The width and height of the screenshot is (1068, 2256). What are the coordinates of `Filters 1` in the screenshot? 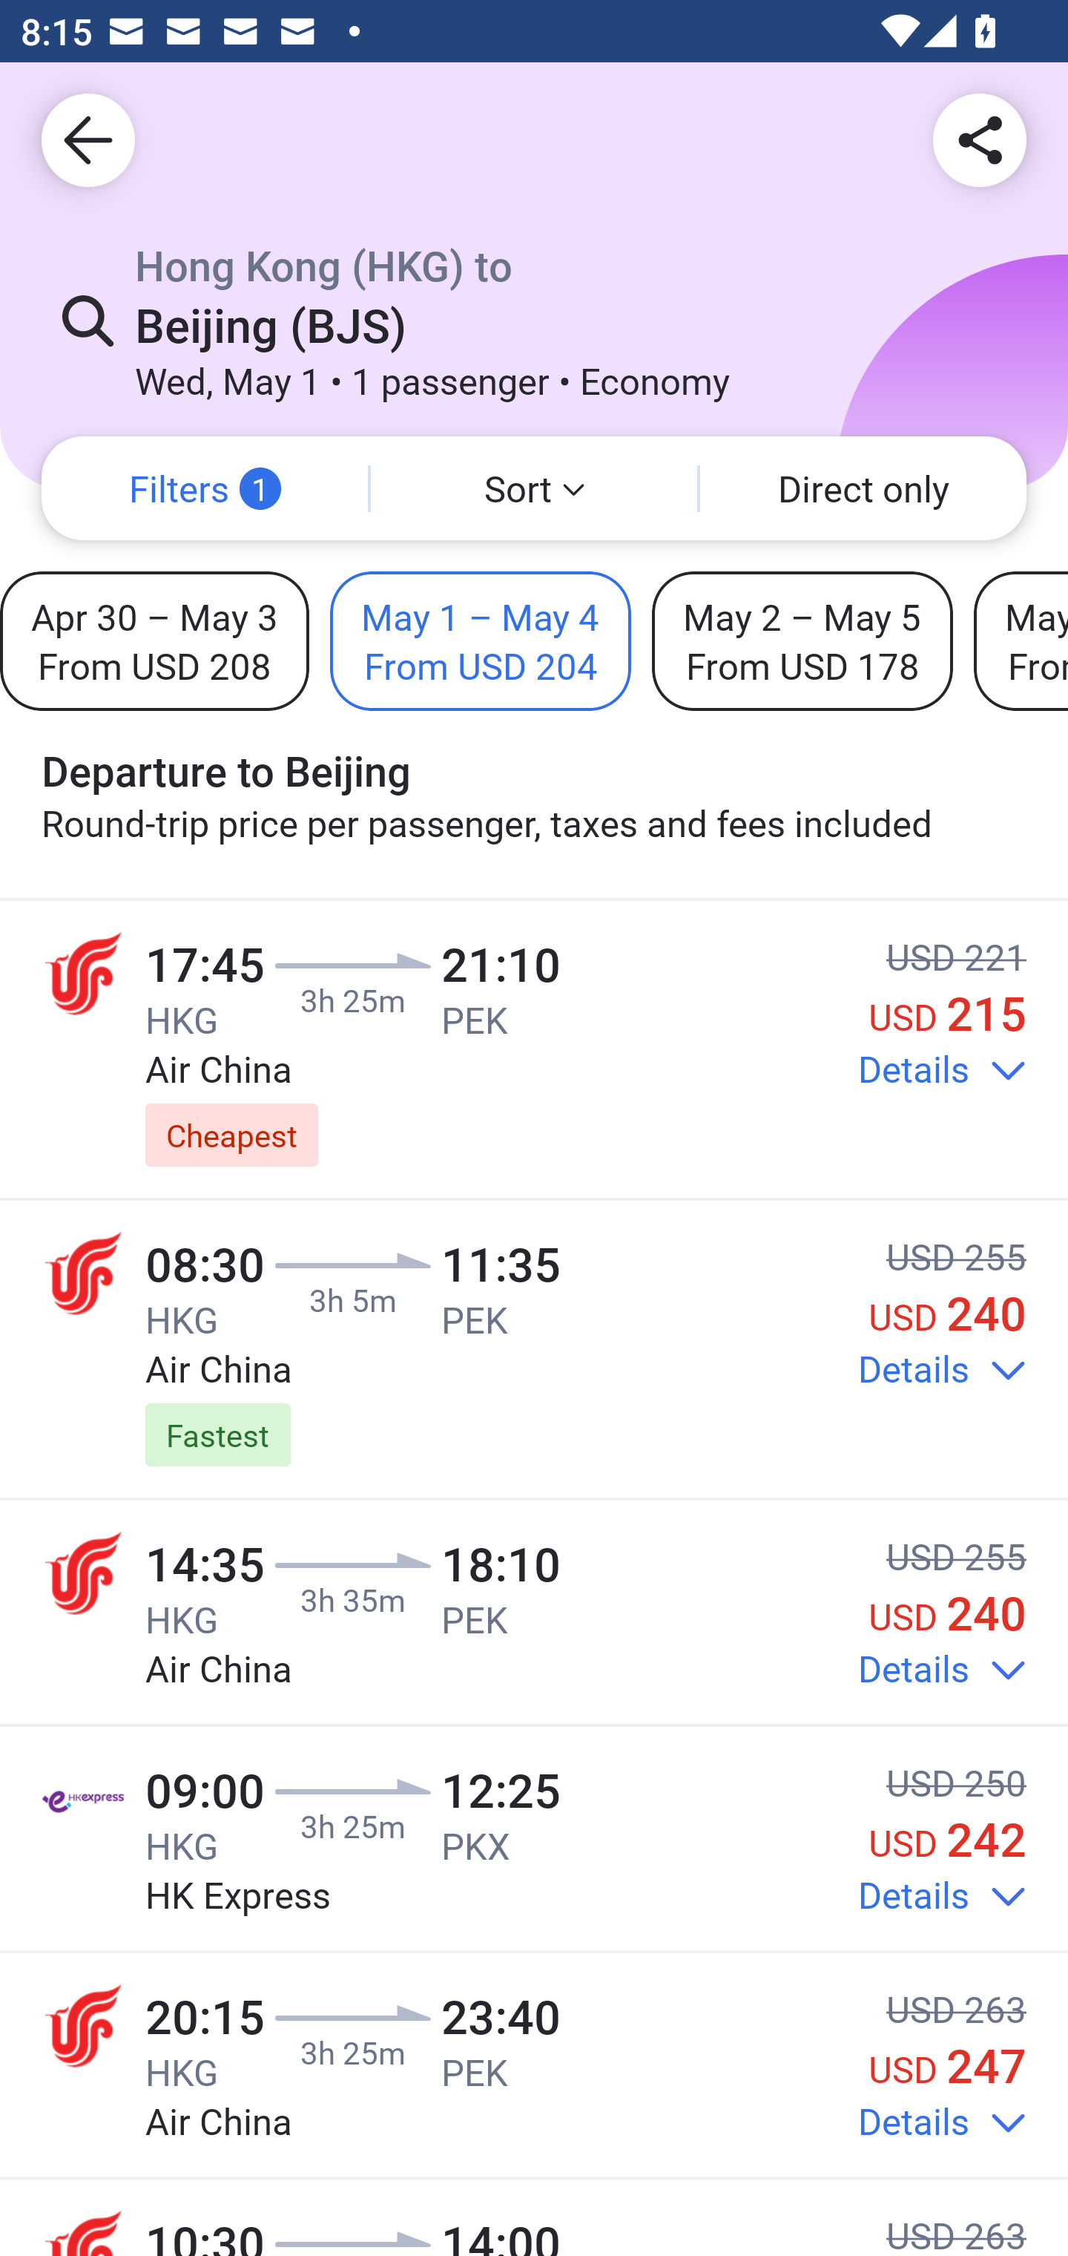 It's located at (205, 488).